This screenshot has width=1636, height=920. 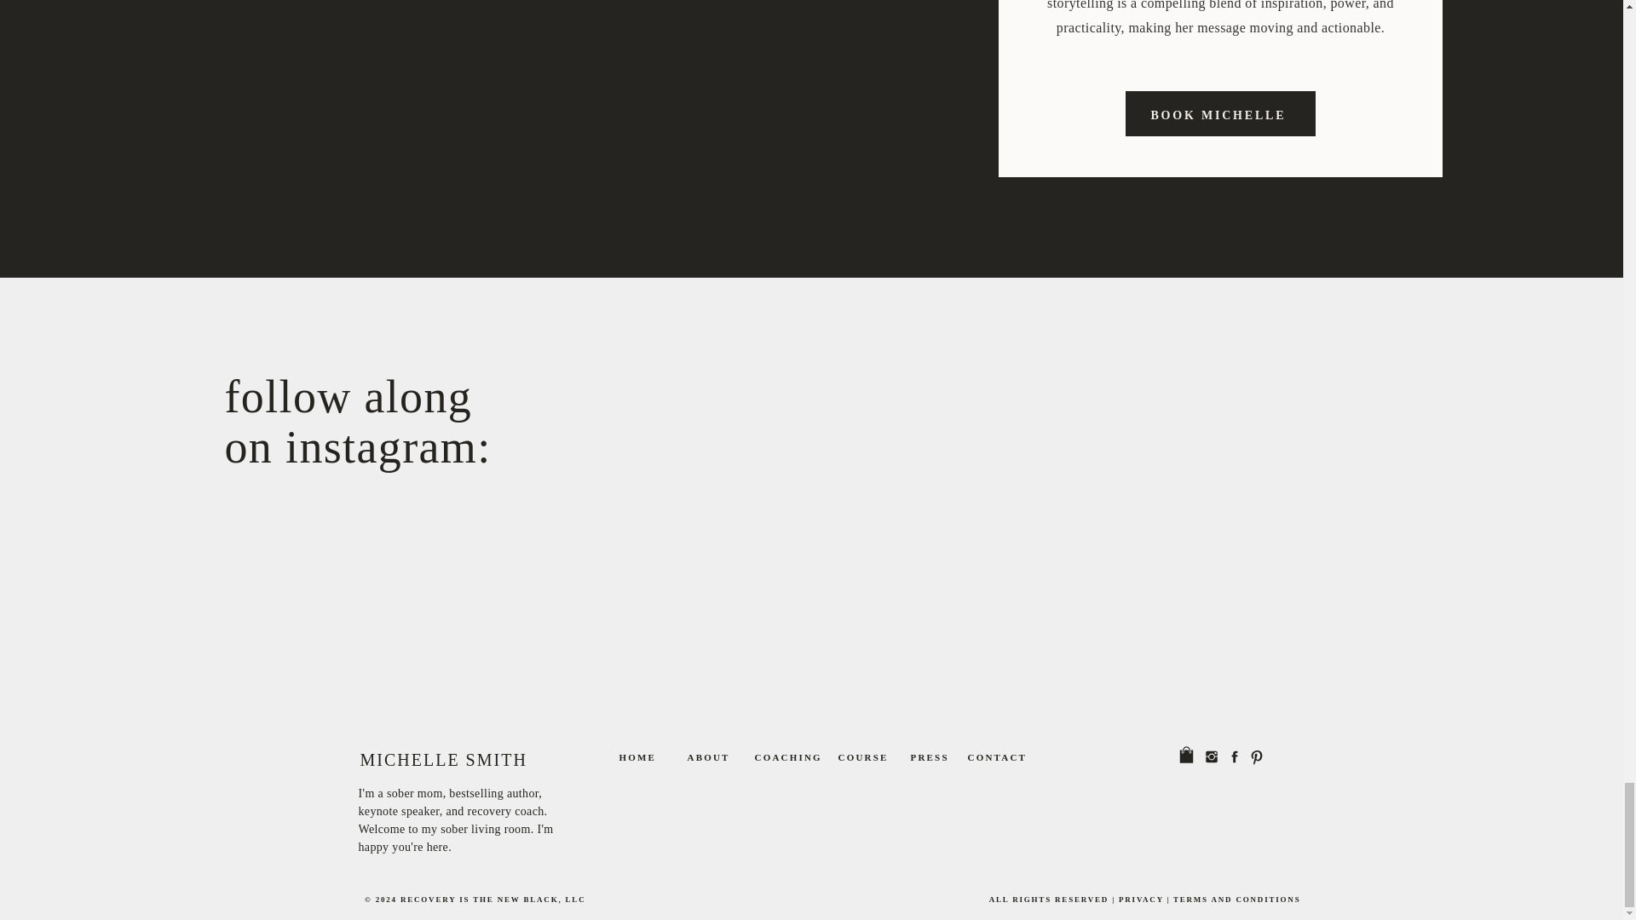 What do you see at coordinates (1221, 113) in the screenshot?
I see `COACHING` at bounding box center [1221, 113].